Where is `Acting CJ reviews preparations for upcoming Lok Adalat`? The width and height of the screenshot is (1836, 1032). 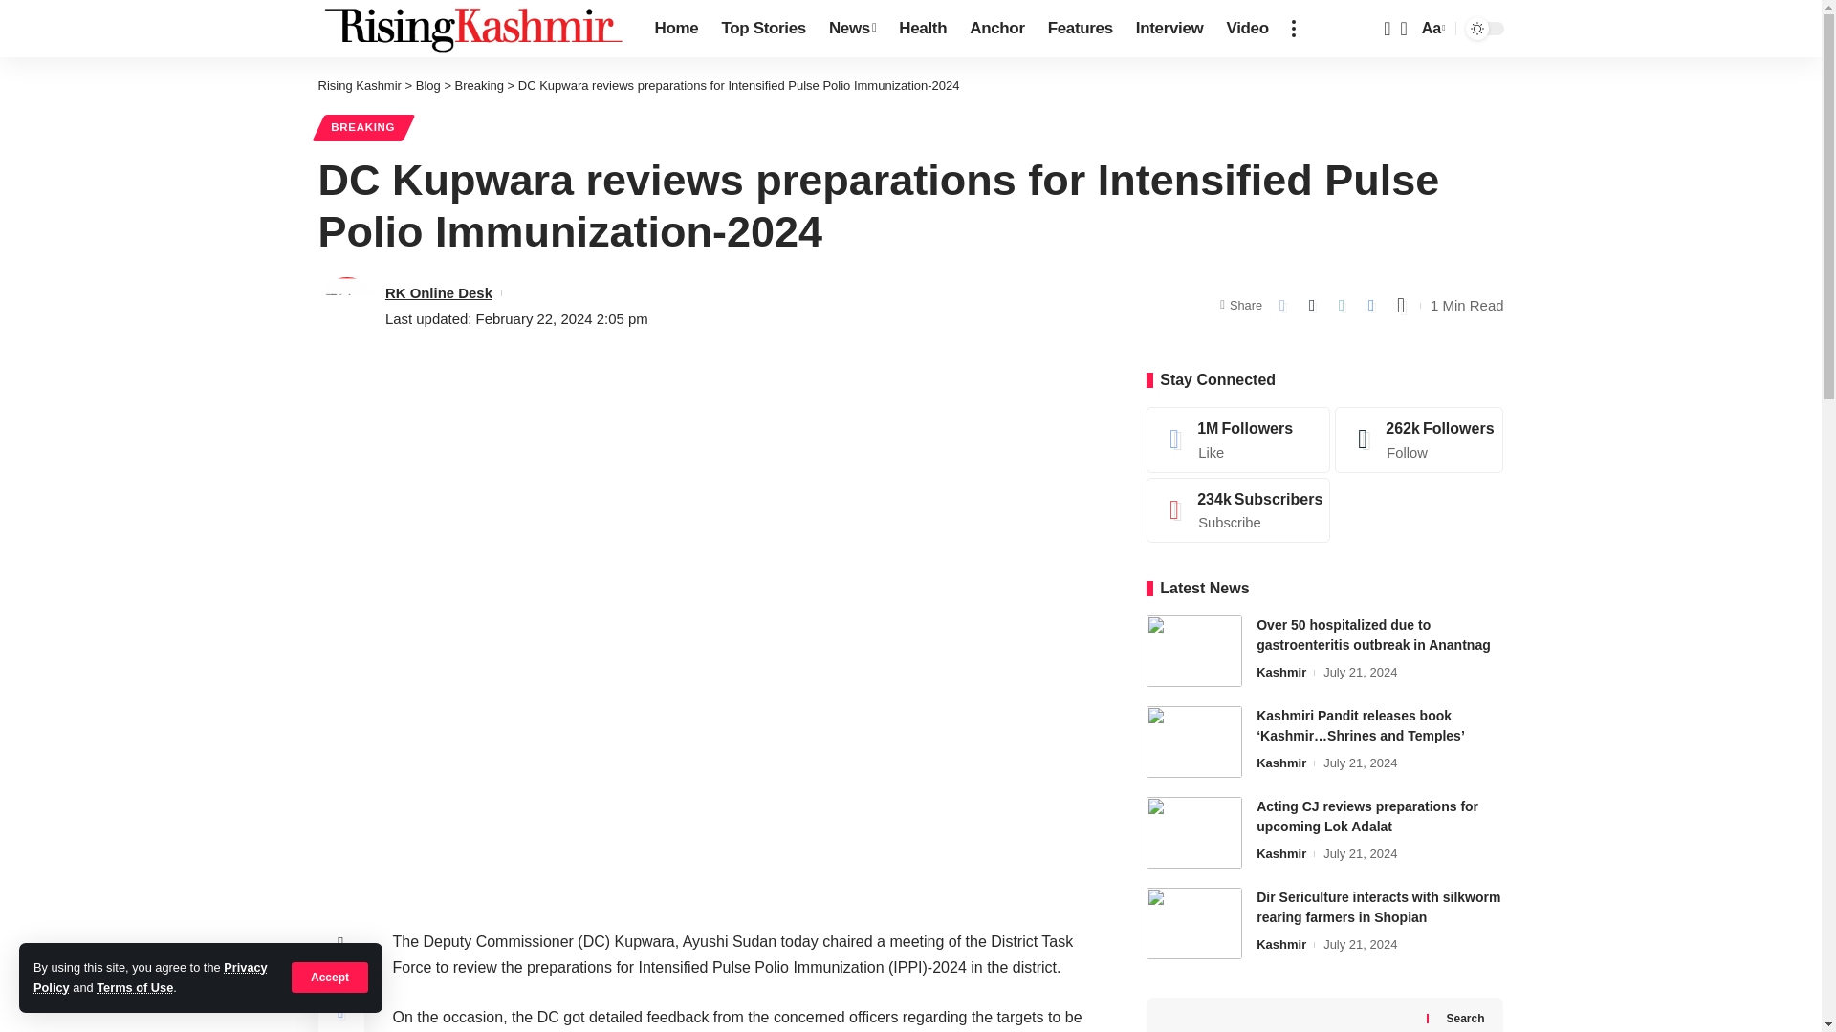 Acting CJ reviews preparations for upcoming Lok Adalat is located at coordinates (1193, 832).